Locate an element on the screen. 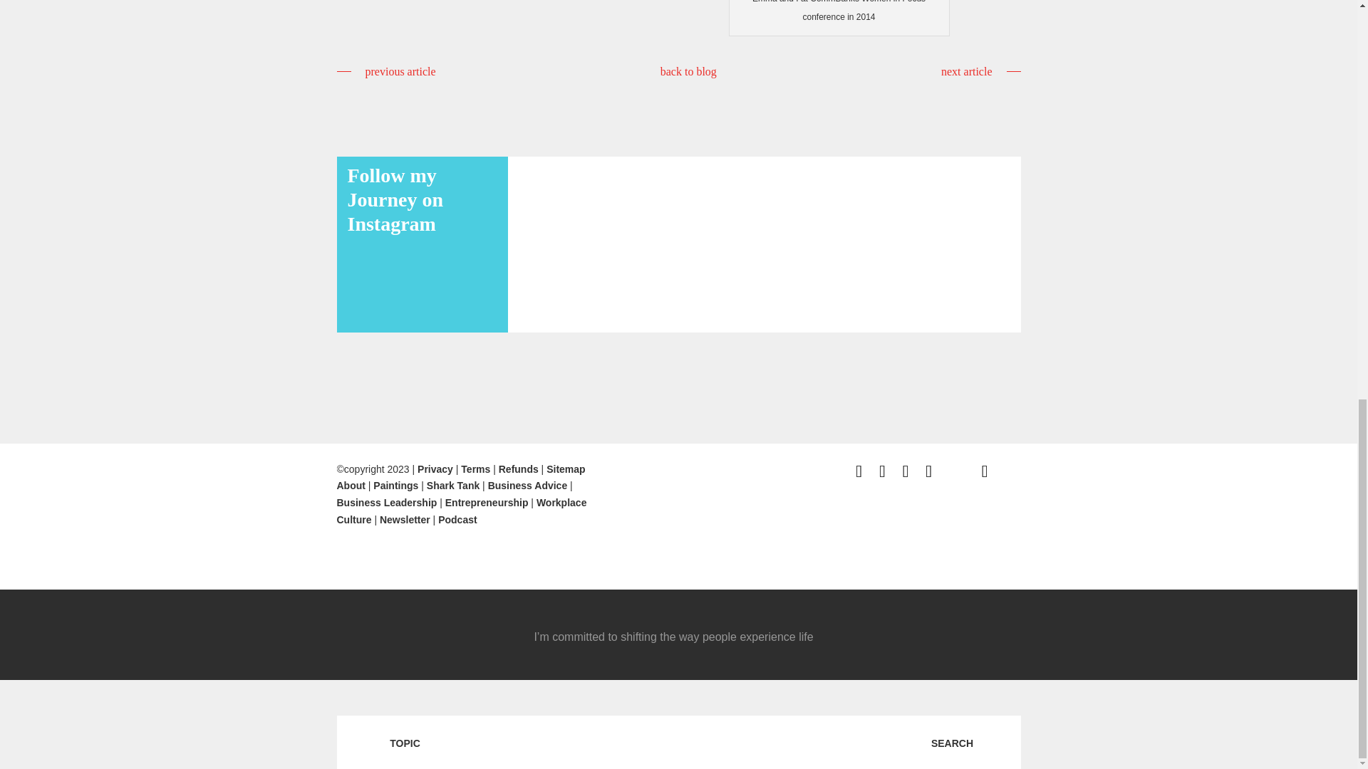 This screenshot has width=1368, height=769. next article is located at coordinates (980, 71).